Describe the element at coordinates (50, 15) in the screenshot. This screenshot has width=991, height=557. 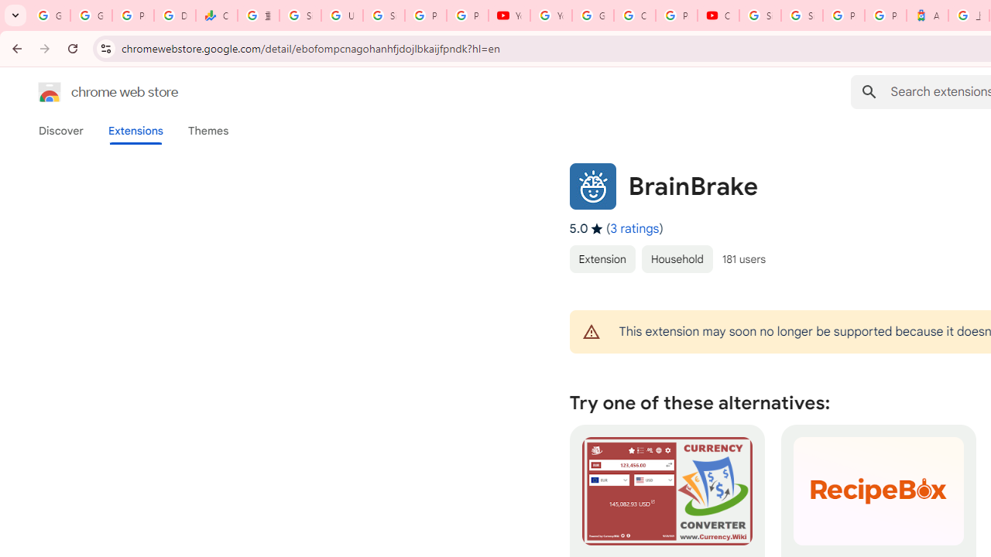
I see `Google Workspace Admin Community` at that location.